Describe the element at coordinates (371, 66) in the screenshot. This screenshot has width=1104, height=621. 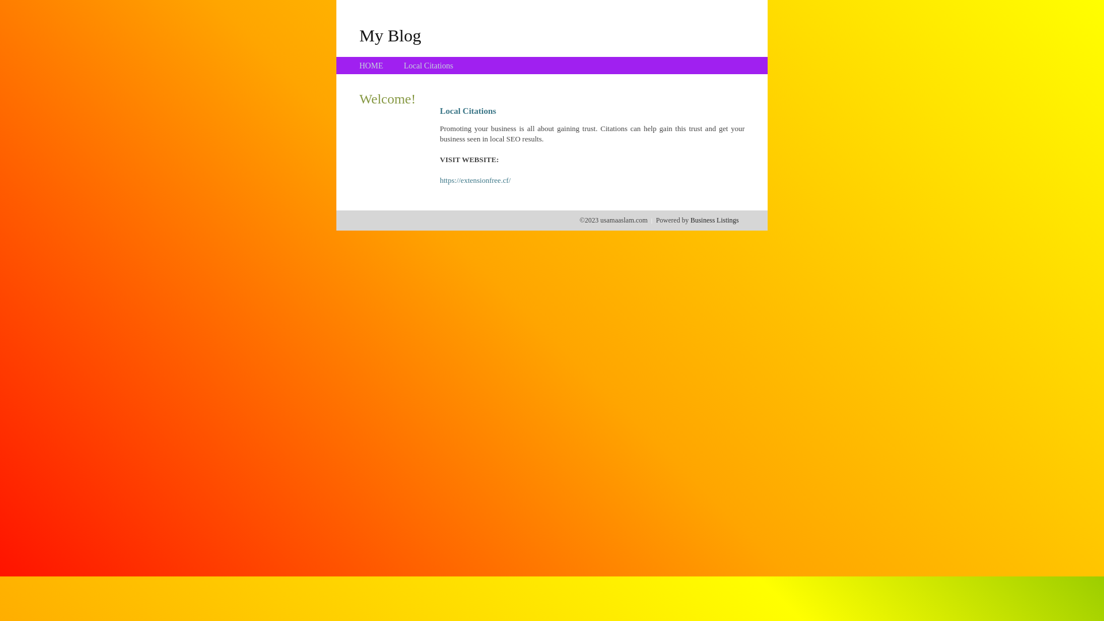
I see `HOME` at that location.